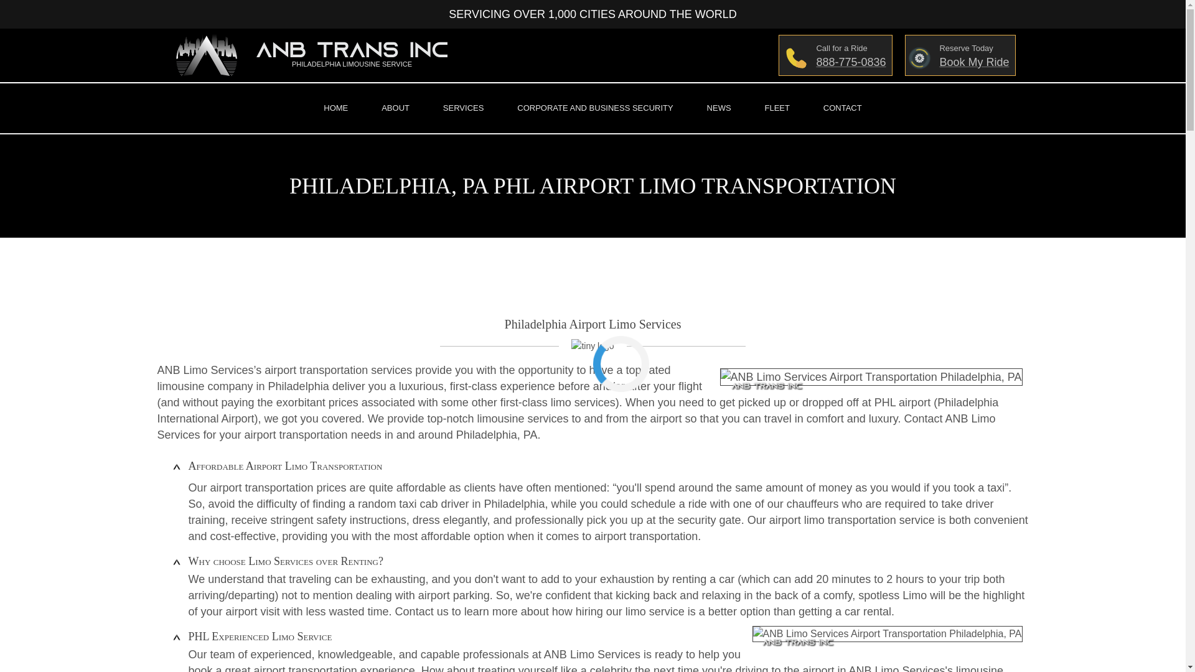 The width and height of the screenshot is (1195, 672). What do you see at coordinates (960, 55) in the screenshot?
I see `CORPORATE AND BUSINESS SECURITY` at bounding box center [960, 55].